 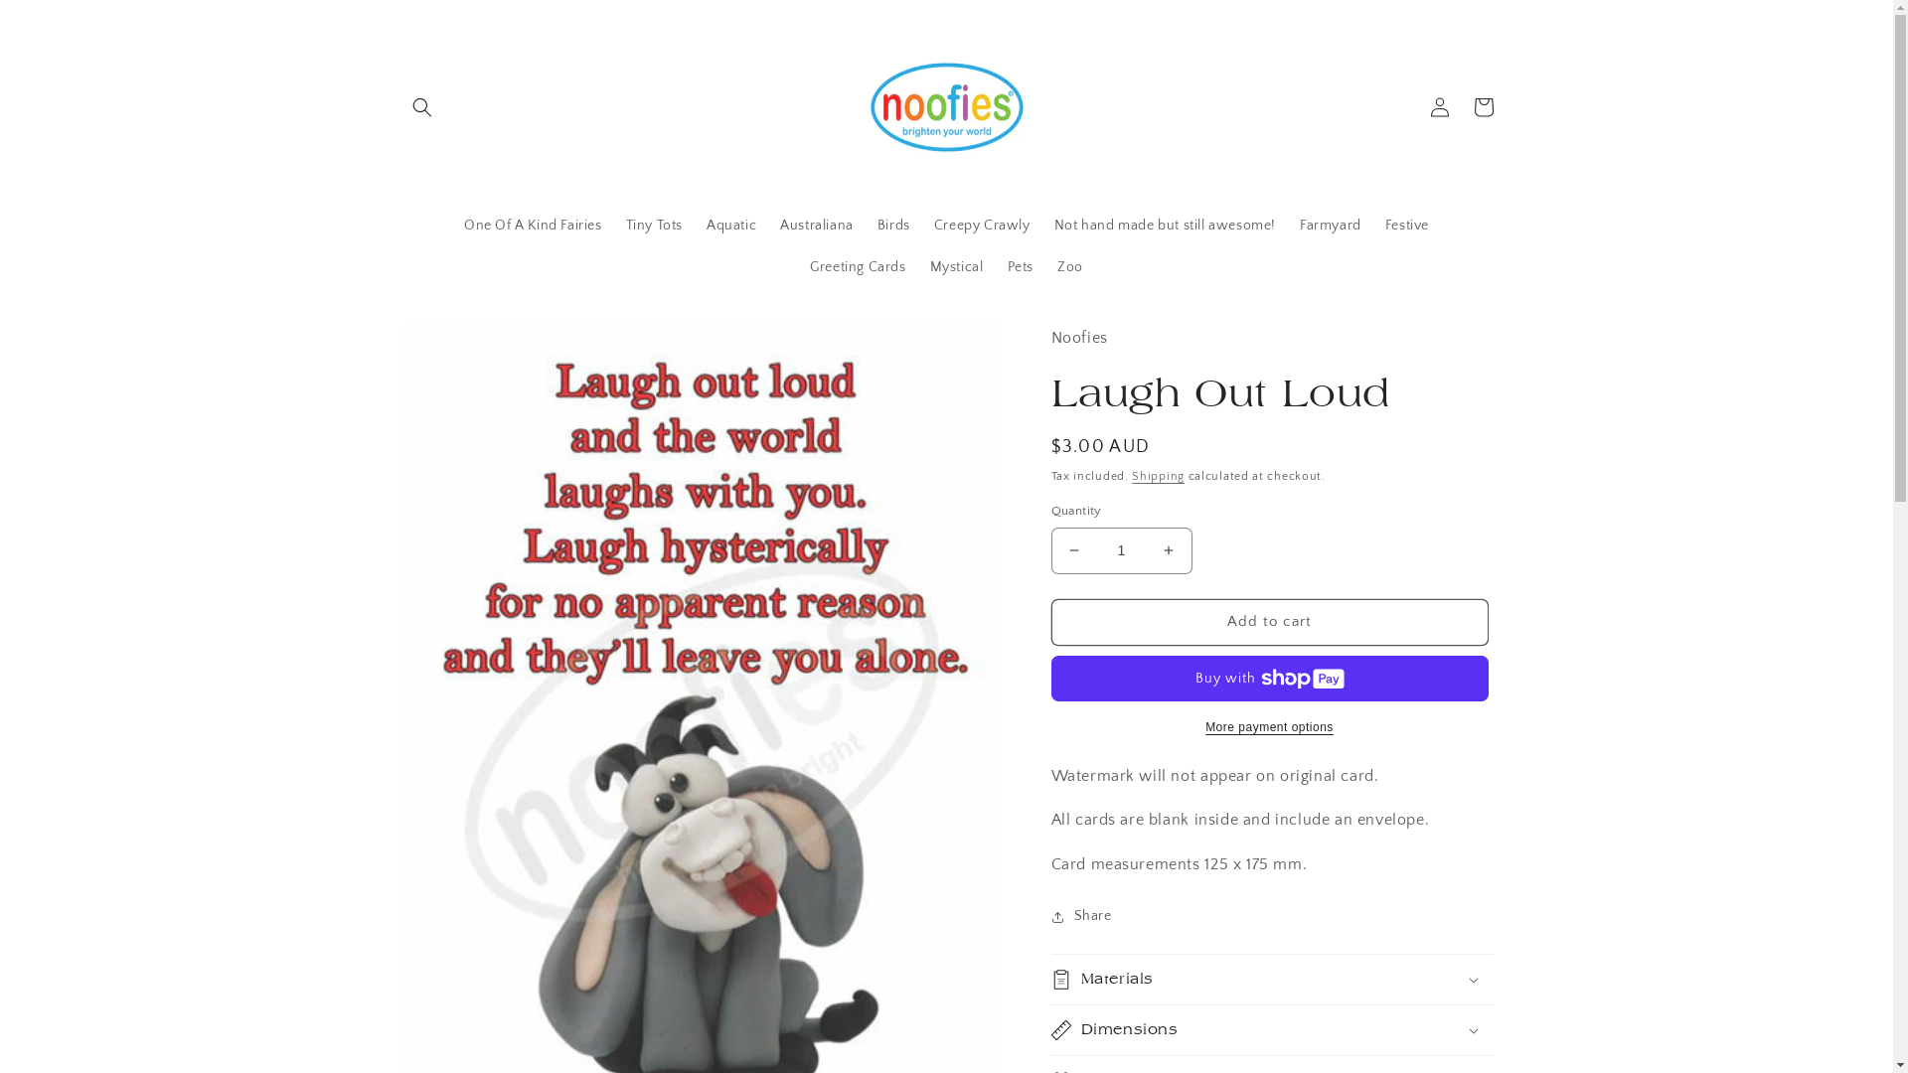 I want to click on Zoo, so click(x=1070, y=267).